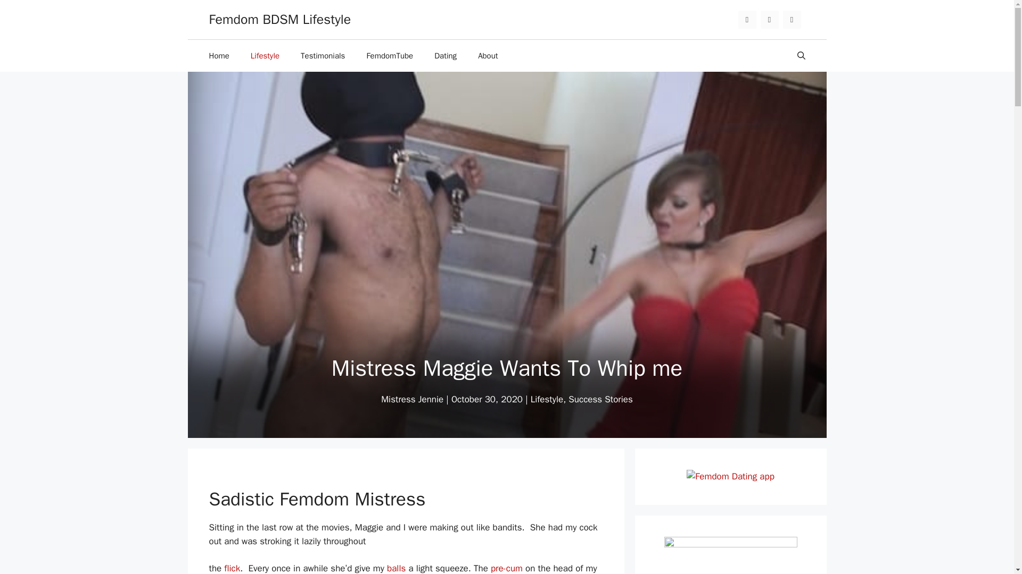 The height and width of the screenshot is (574, 1022). Describe the element at coordinates (506, 569) in the screenshot. I see `pre-cum` at that location.